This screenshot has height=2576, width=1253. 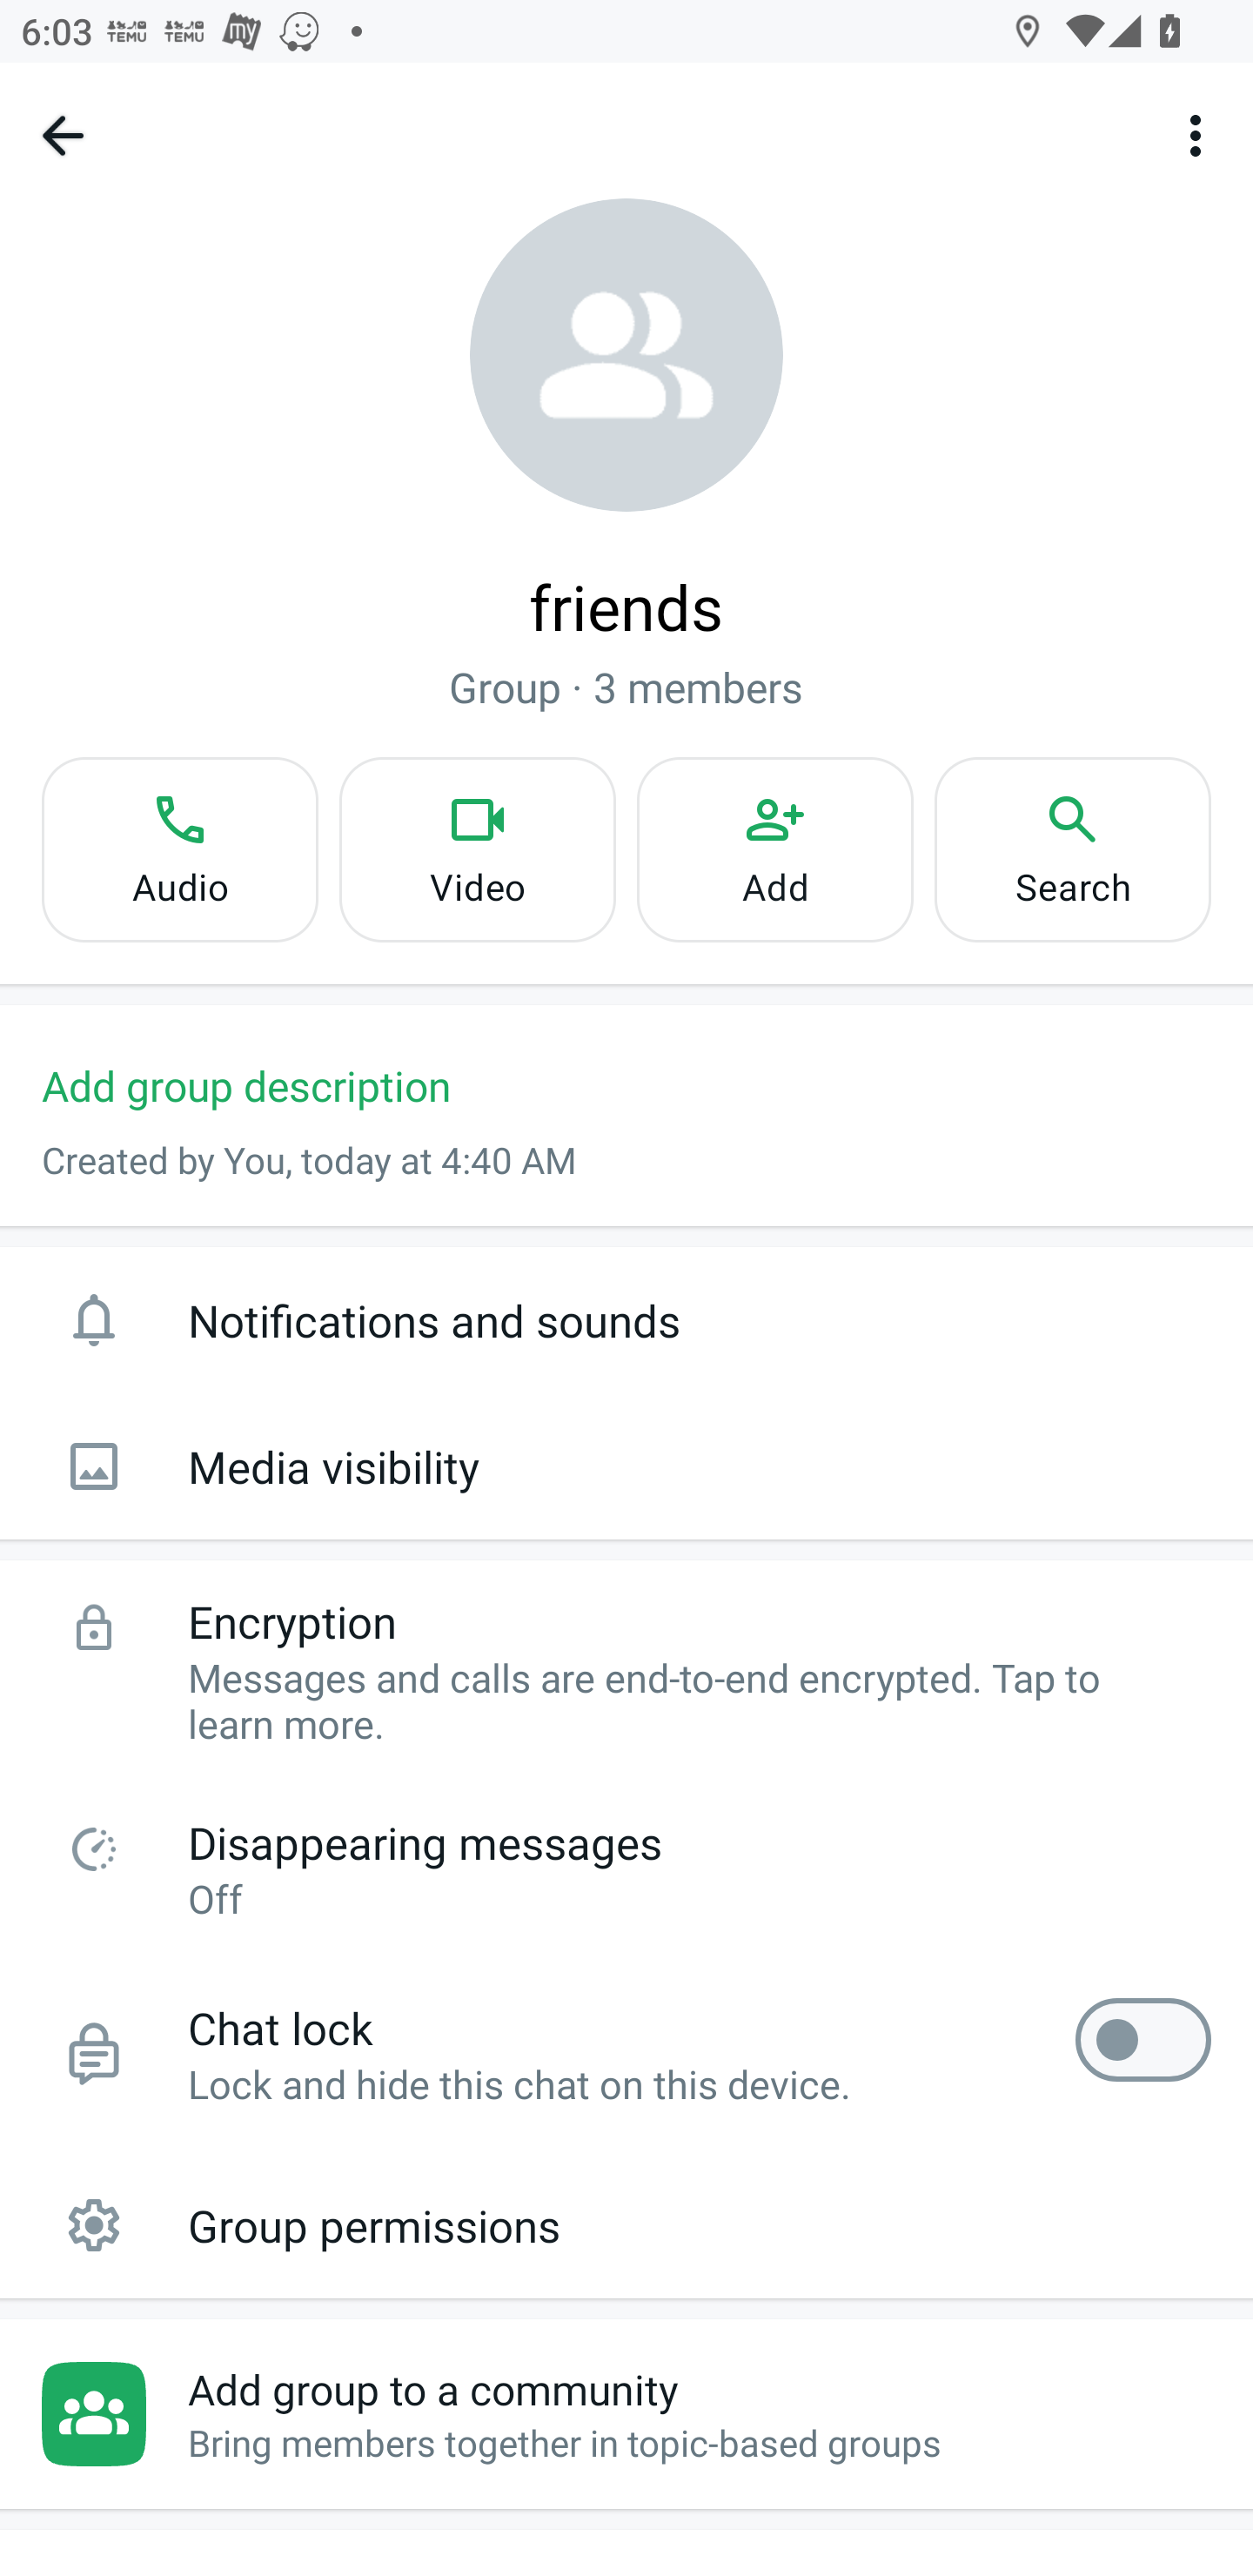 What do you see at coordinates (626, 355) in the screenshot?
I see `Profile photo` at bounding box center [626, 355].